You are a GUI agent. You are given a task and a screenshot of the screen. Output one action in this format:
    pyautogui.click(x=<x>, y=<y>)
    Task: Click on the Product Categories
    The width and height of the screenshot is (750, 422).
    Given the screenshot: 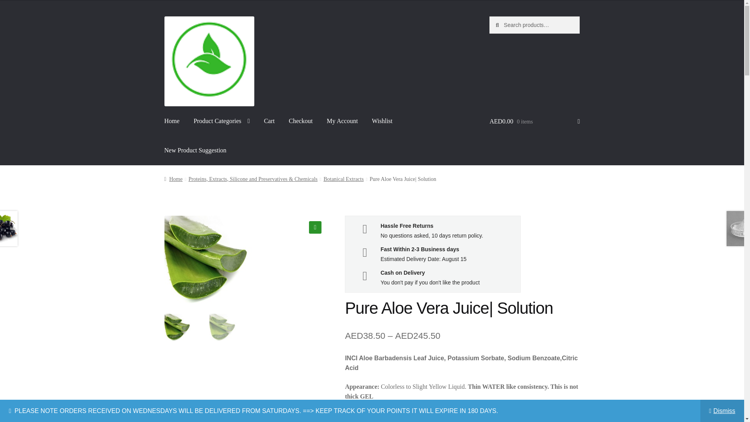 What is the action you would take?
    pyautogui.click(x=222, y=121)
    